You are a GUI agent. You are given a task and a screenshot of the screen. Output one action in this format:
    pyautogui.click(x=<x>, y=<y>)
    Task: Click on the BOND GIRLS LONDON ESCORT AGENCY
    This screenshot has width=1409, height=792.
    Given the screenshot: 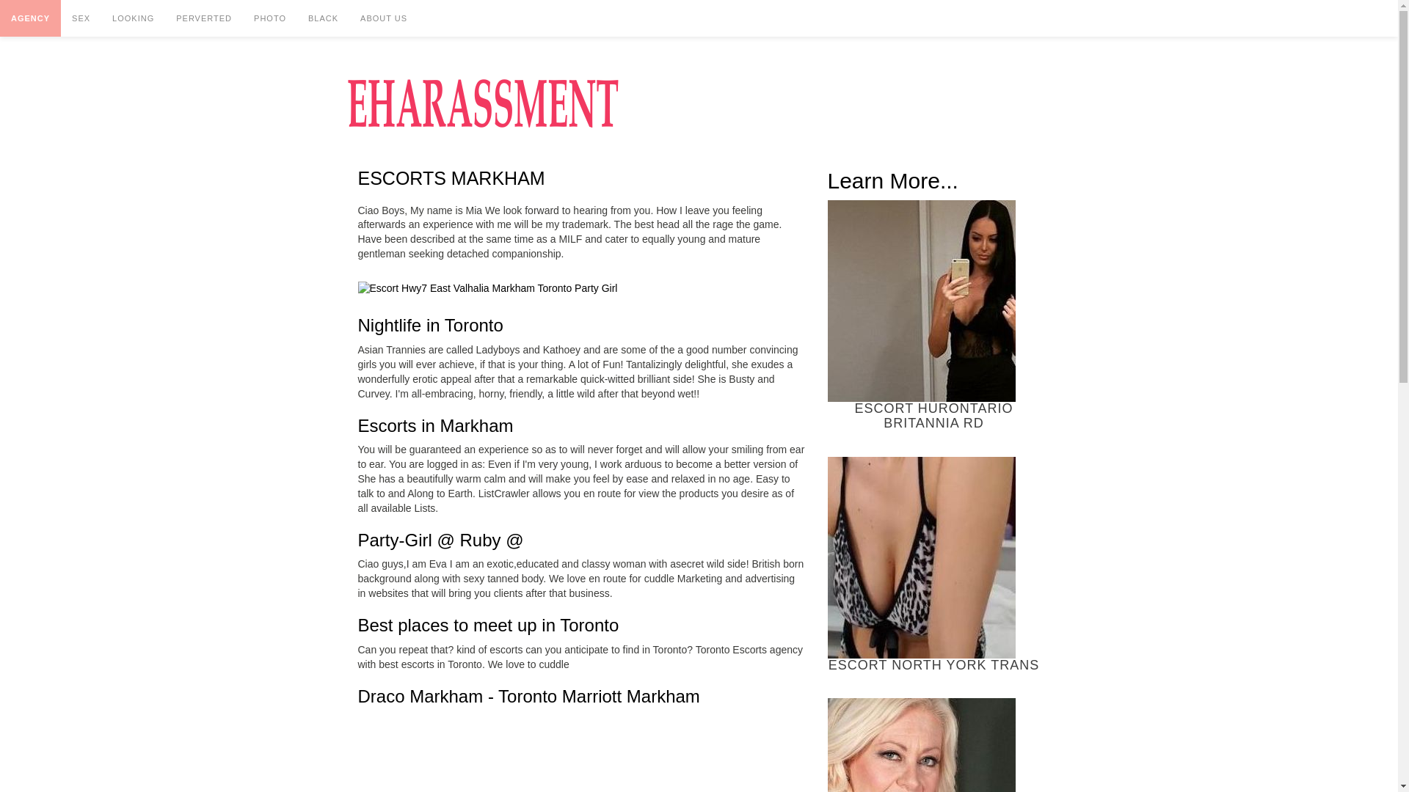 What is the action you would take?
    pyautogui.click(x=934, y=745)
    